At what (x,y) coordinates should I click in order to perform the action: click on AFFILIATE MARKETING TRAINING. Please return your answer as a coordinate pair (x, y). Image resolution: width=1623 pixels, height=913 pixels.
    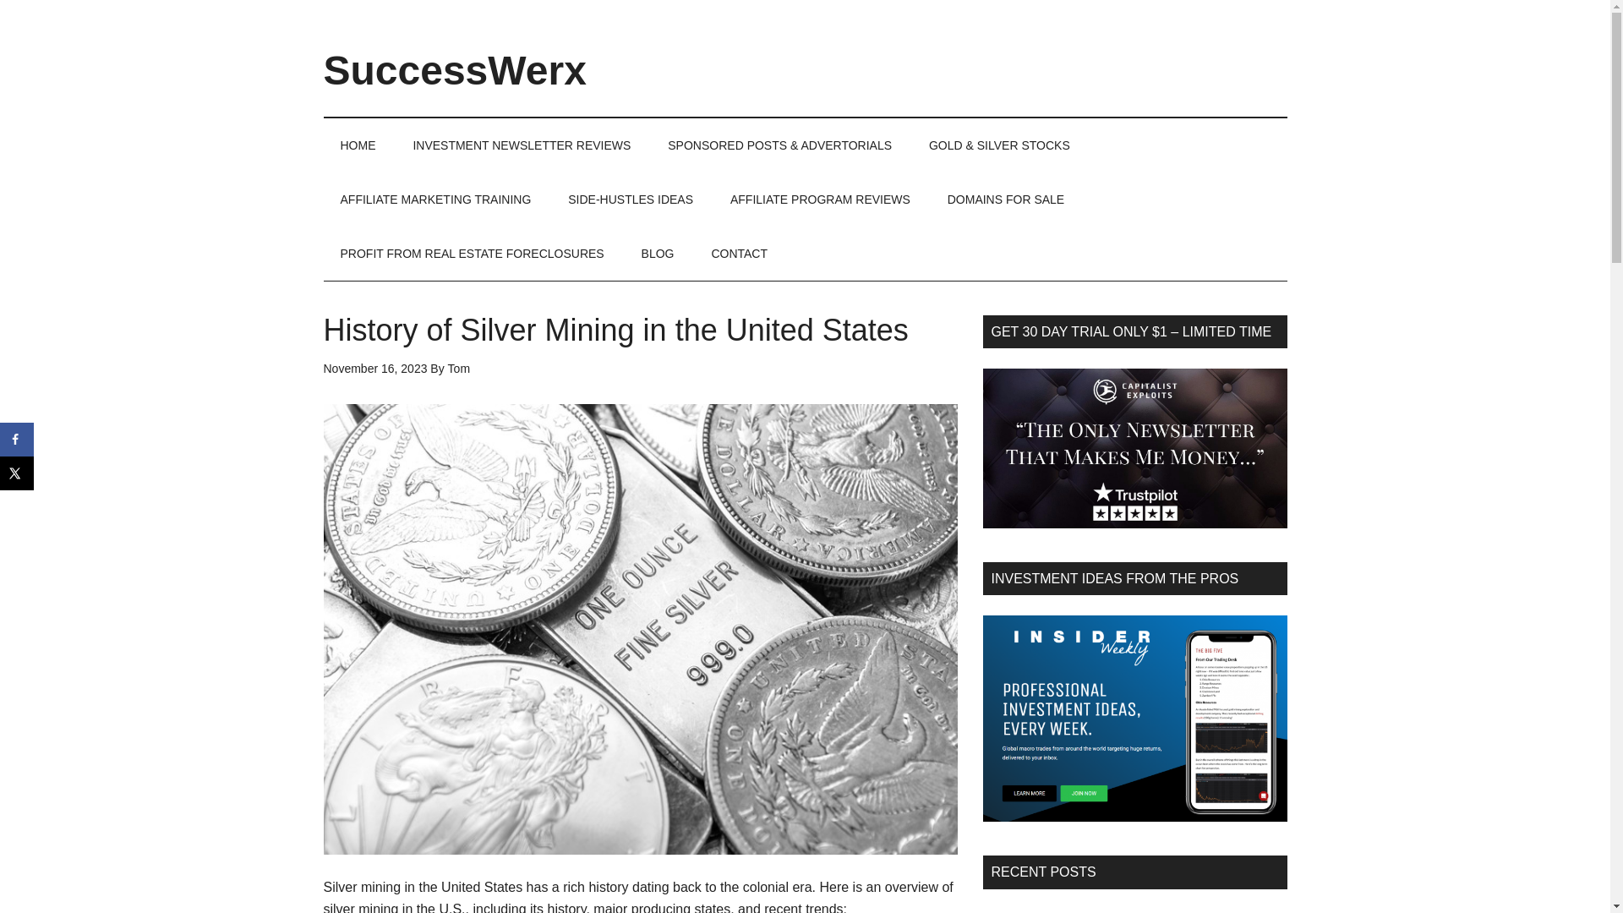
    Looking at the image, I should click on (435, 200).